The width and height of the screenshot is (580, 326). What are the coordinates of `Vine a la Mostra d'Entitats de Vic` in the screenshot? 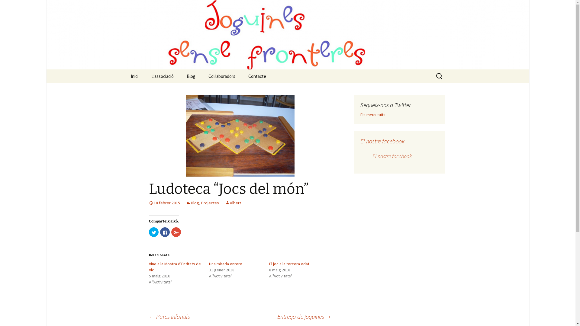 It's located at (175, 267).